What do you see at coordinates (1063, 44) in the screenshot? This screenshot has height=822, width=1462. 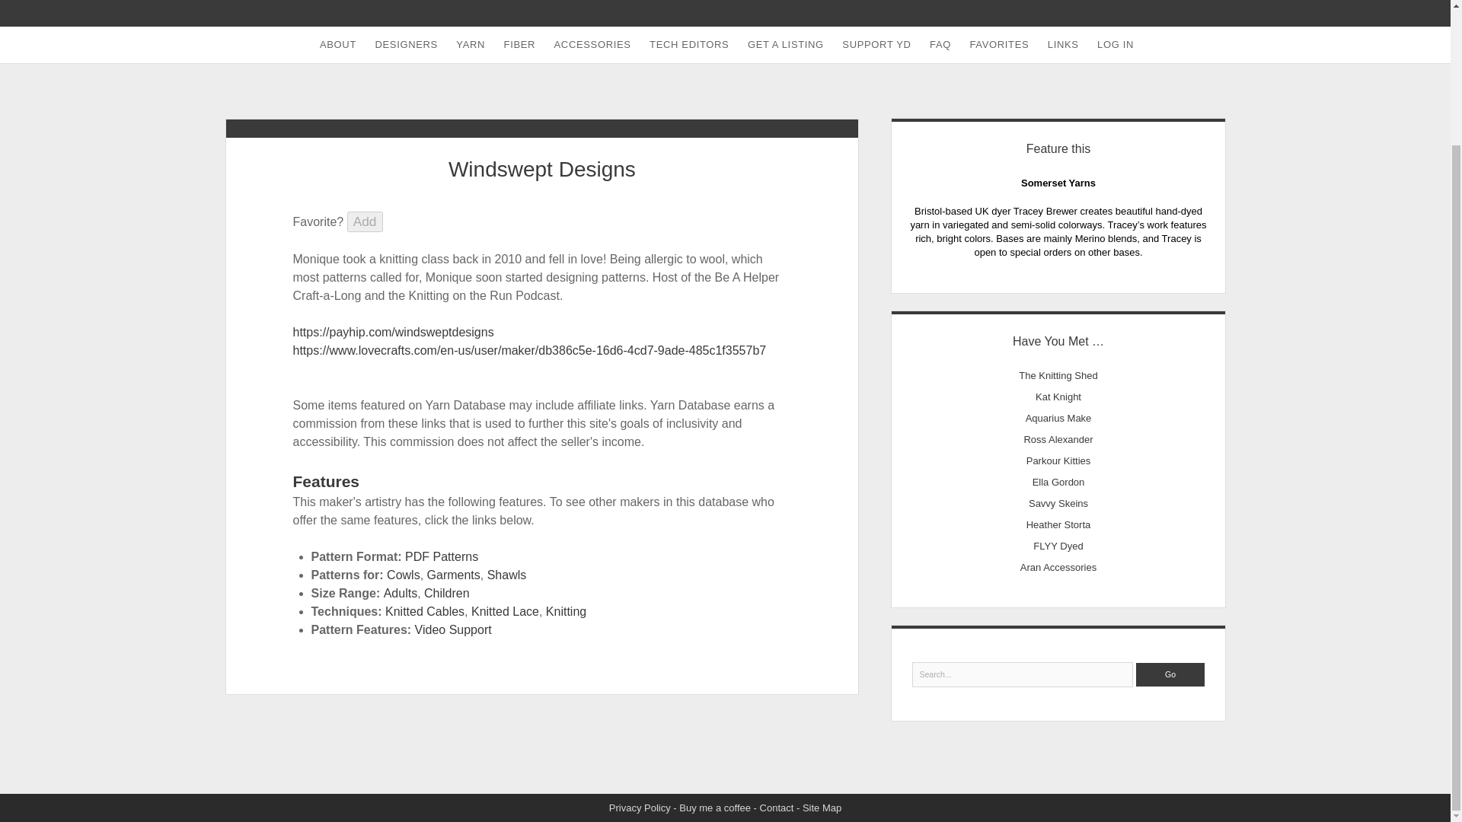 I see `LINKS` at bounding box center [1063, 44].